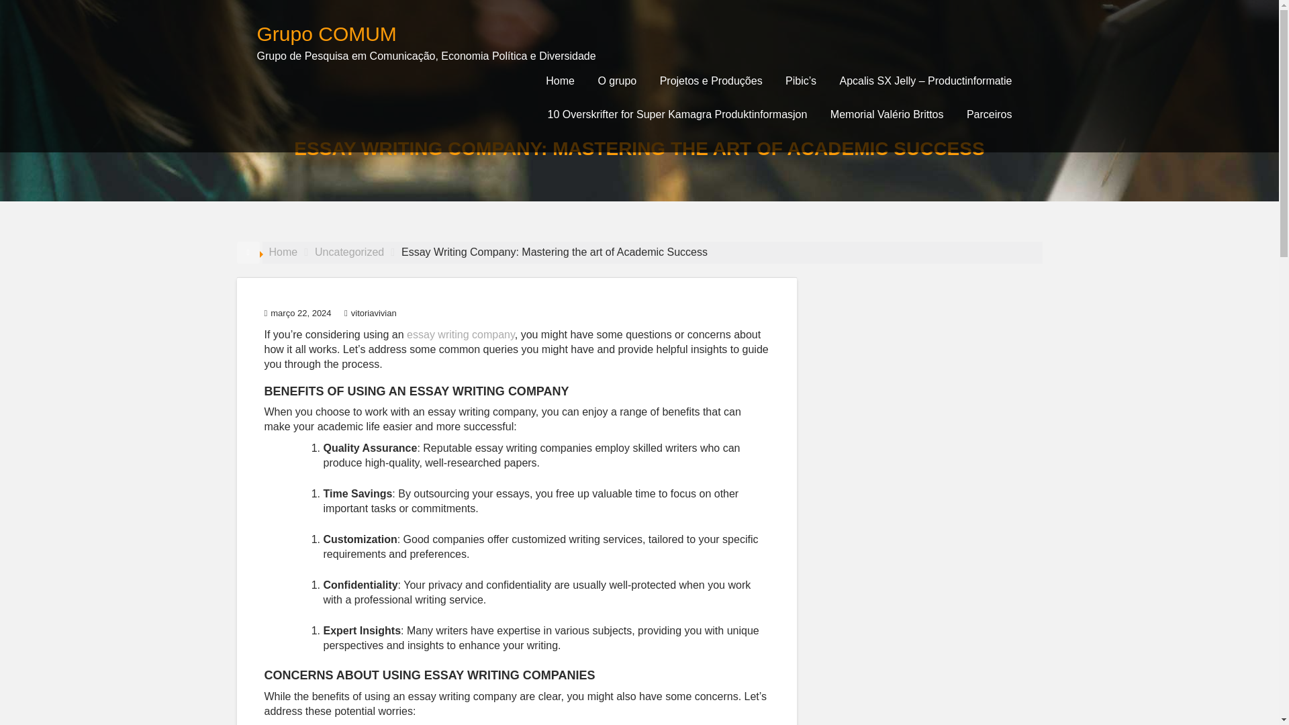 The image size is (1289, 725). What do you see at coordinates (461, 334) in the screenshot?
I see `essay writing company` at bounding box center [461, 334].